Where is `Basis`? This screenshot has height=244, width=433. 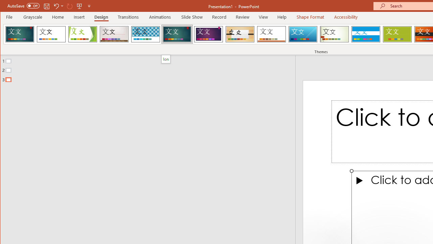 Basis is located at coordinates (397, 34).